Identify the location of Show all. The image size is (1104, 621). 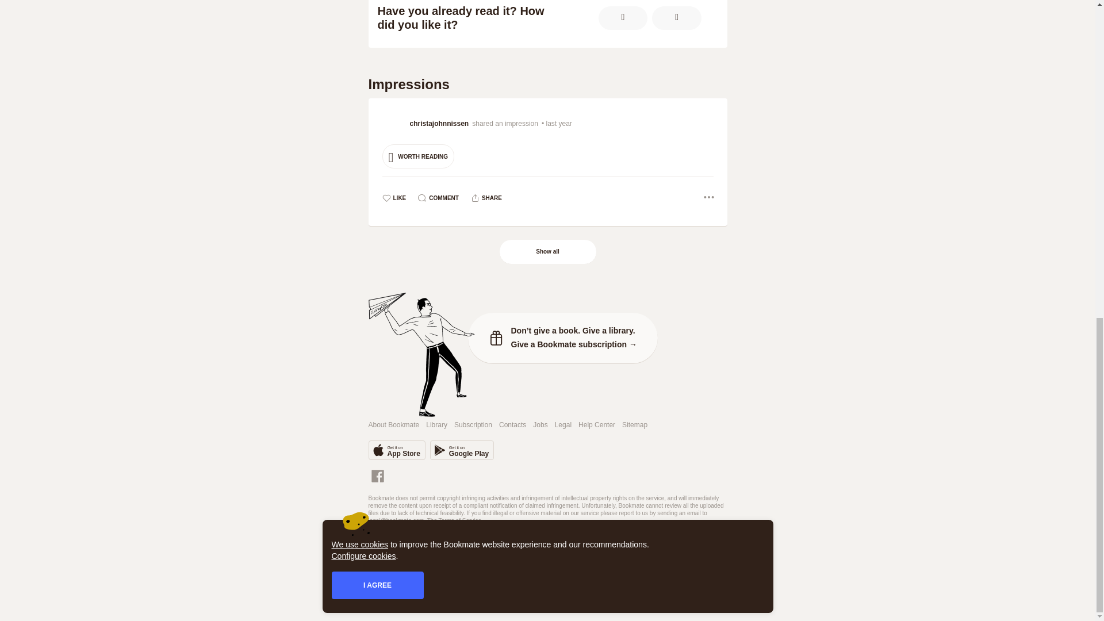
(547, 252).